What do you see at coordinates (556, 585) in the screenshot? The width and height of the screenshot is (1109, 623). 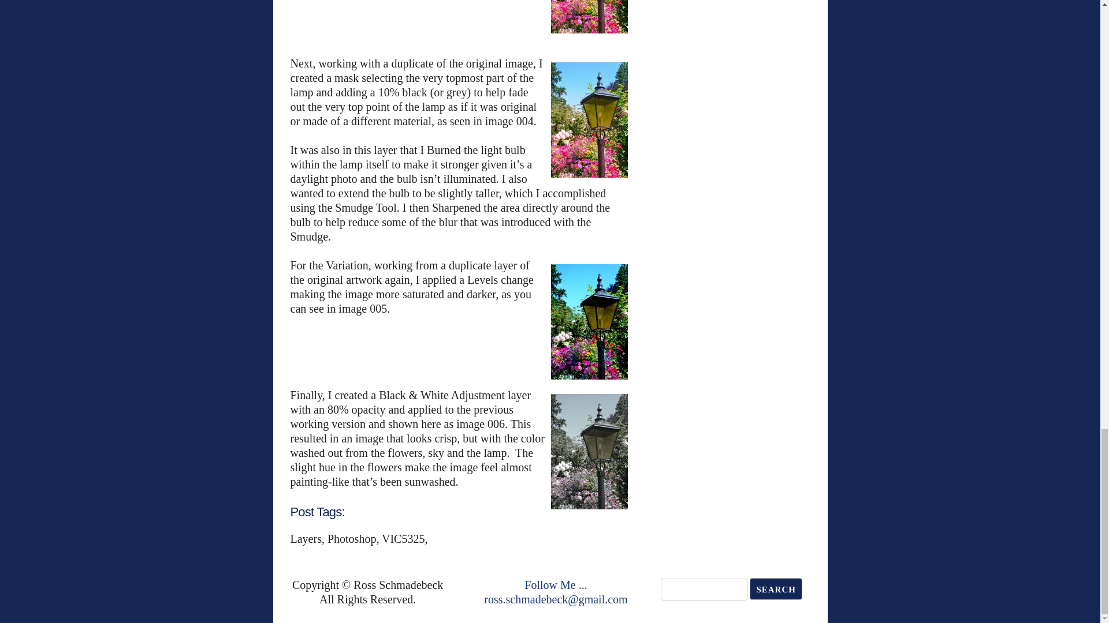 I see `Follow Me ...` at bounding box center [556, 585].